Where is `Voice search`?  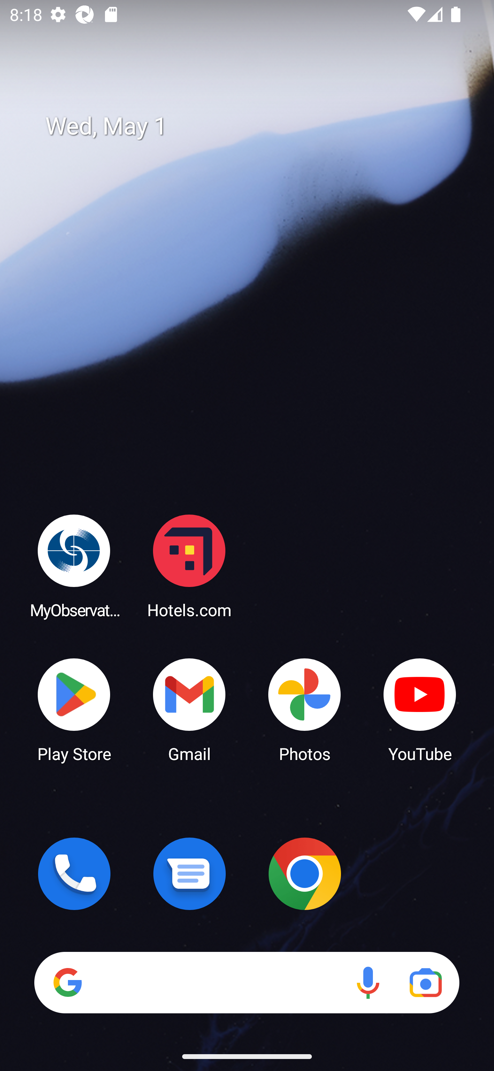 Voice search is located at coordinates (368, 982).